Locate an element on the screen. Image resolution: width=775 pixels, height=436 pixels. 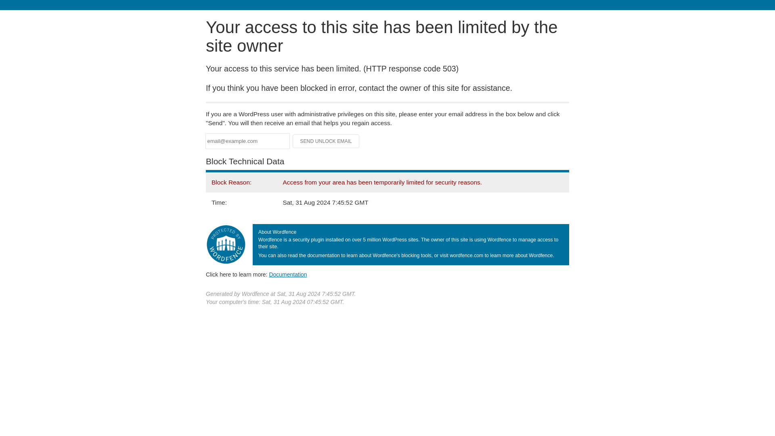
Send Unlock Email is located at coordinates (326, 141).